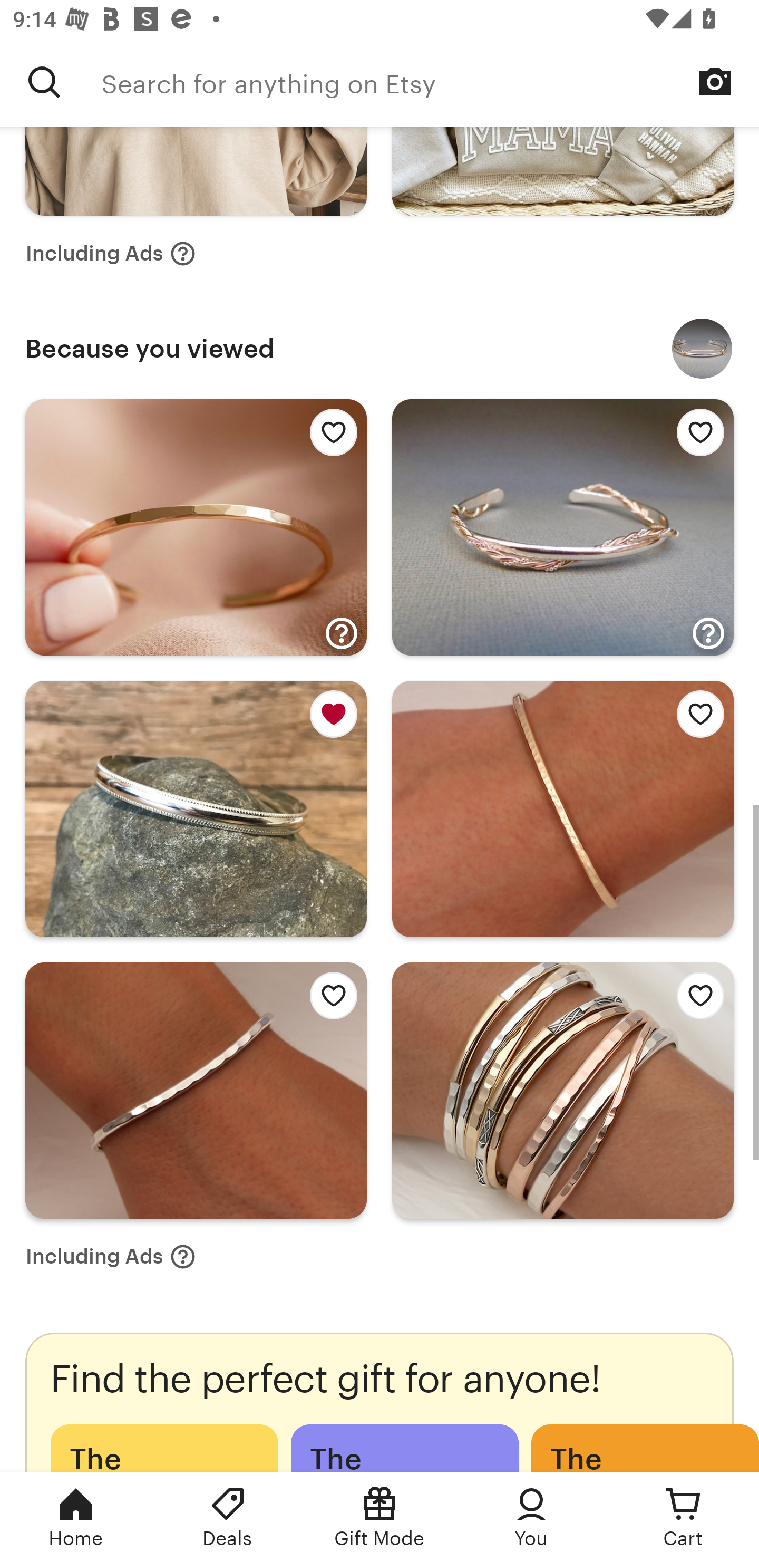 The width and height of the screenshot is (759, 1561). Describe the element at coordinates (683, 1517) in the screenshot. I see `Cart` at that location.